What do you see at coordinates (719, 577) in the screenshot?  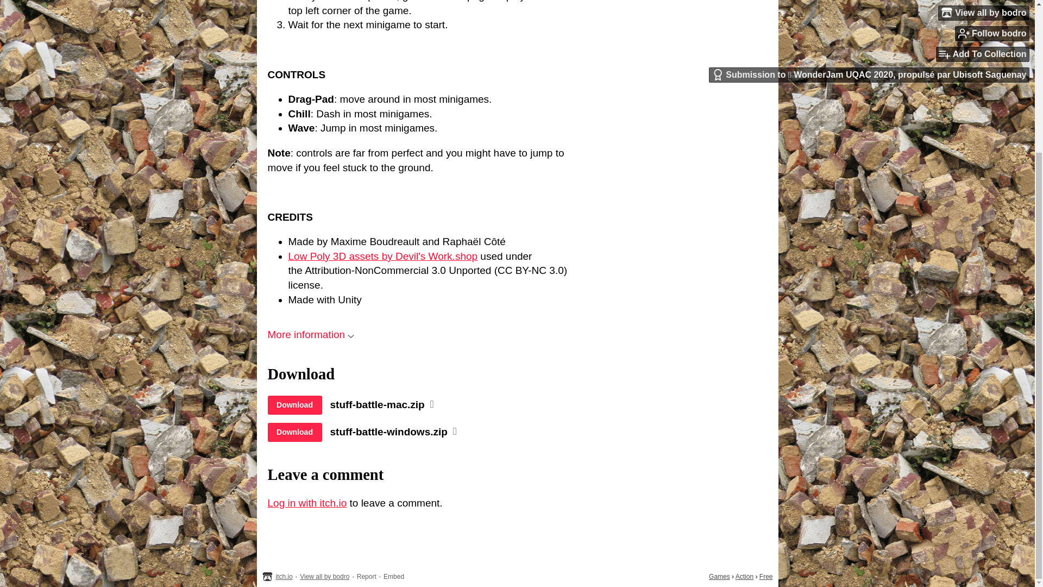 I see `Games` at bounding box center [719, 577].